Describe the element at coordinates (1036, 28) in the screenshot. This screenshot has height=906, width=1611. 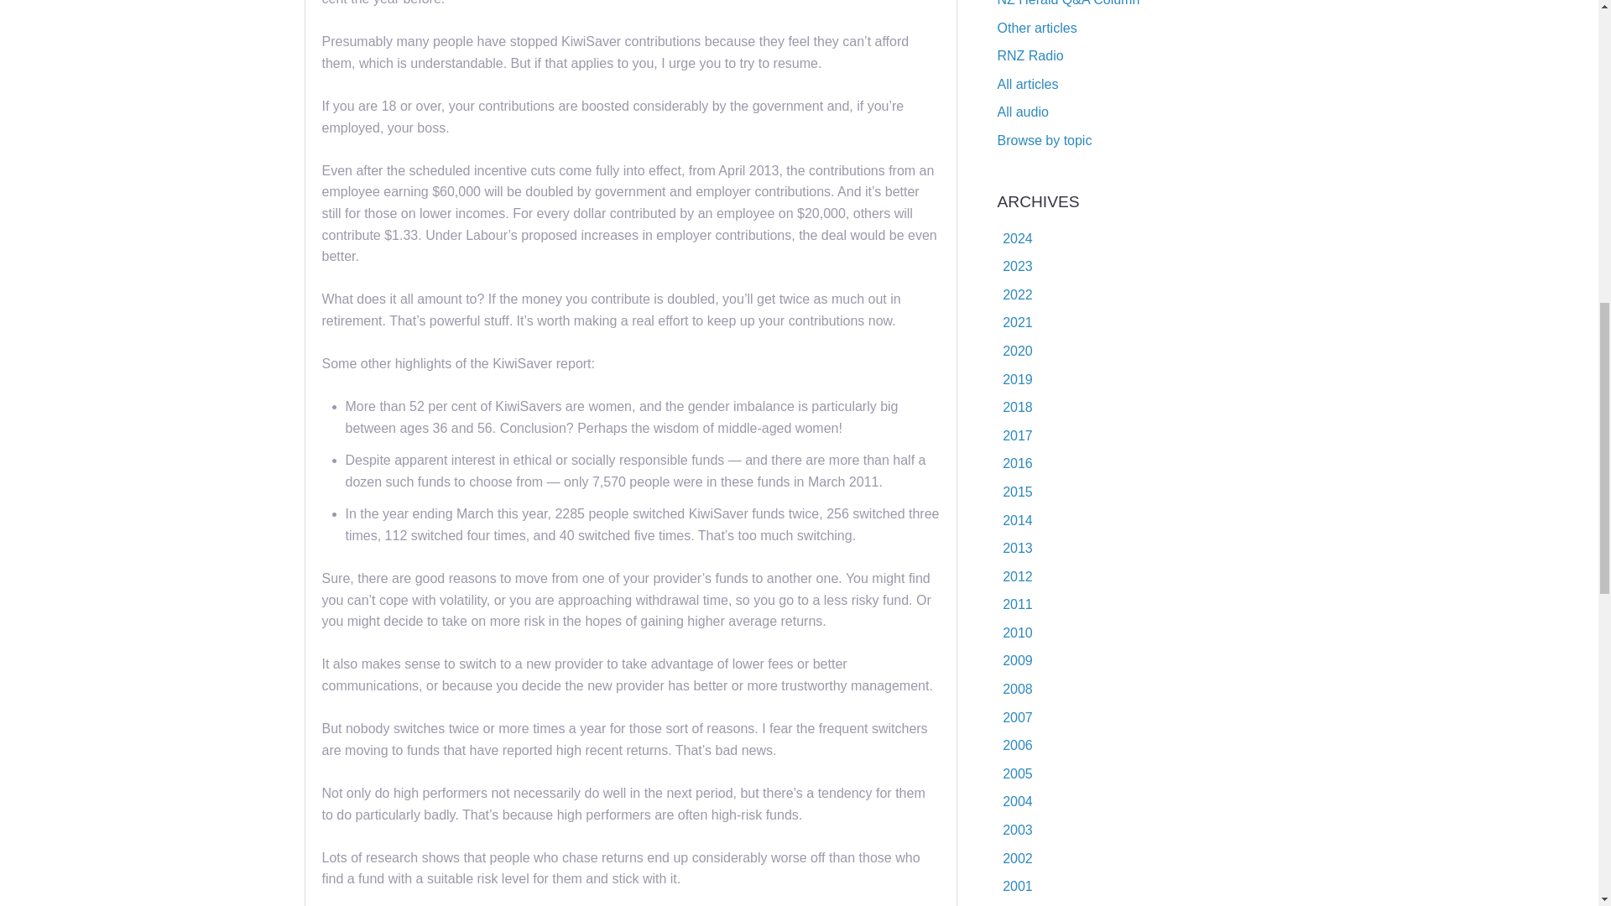
I see `Other articles` at that location.